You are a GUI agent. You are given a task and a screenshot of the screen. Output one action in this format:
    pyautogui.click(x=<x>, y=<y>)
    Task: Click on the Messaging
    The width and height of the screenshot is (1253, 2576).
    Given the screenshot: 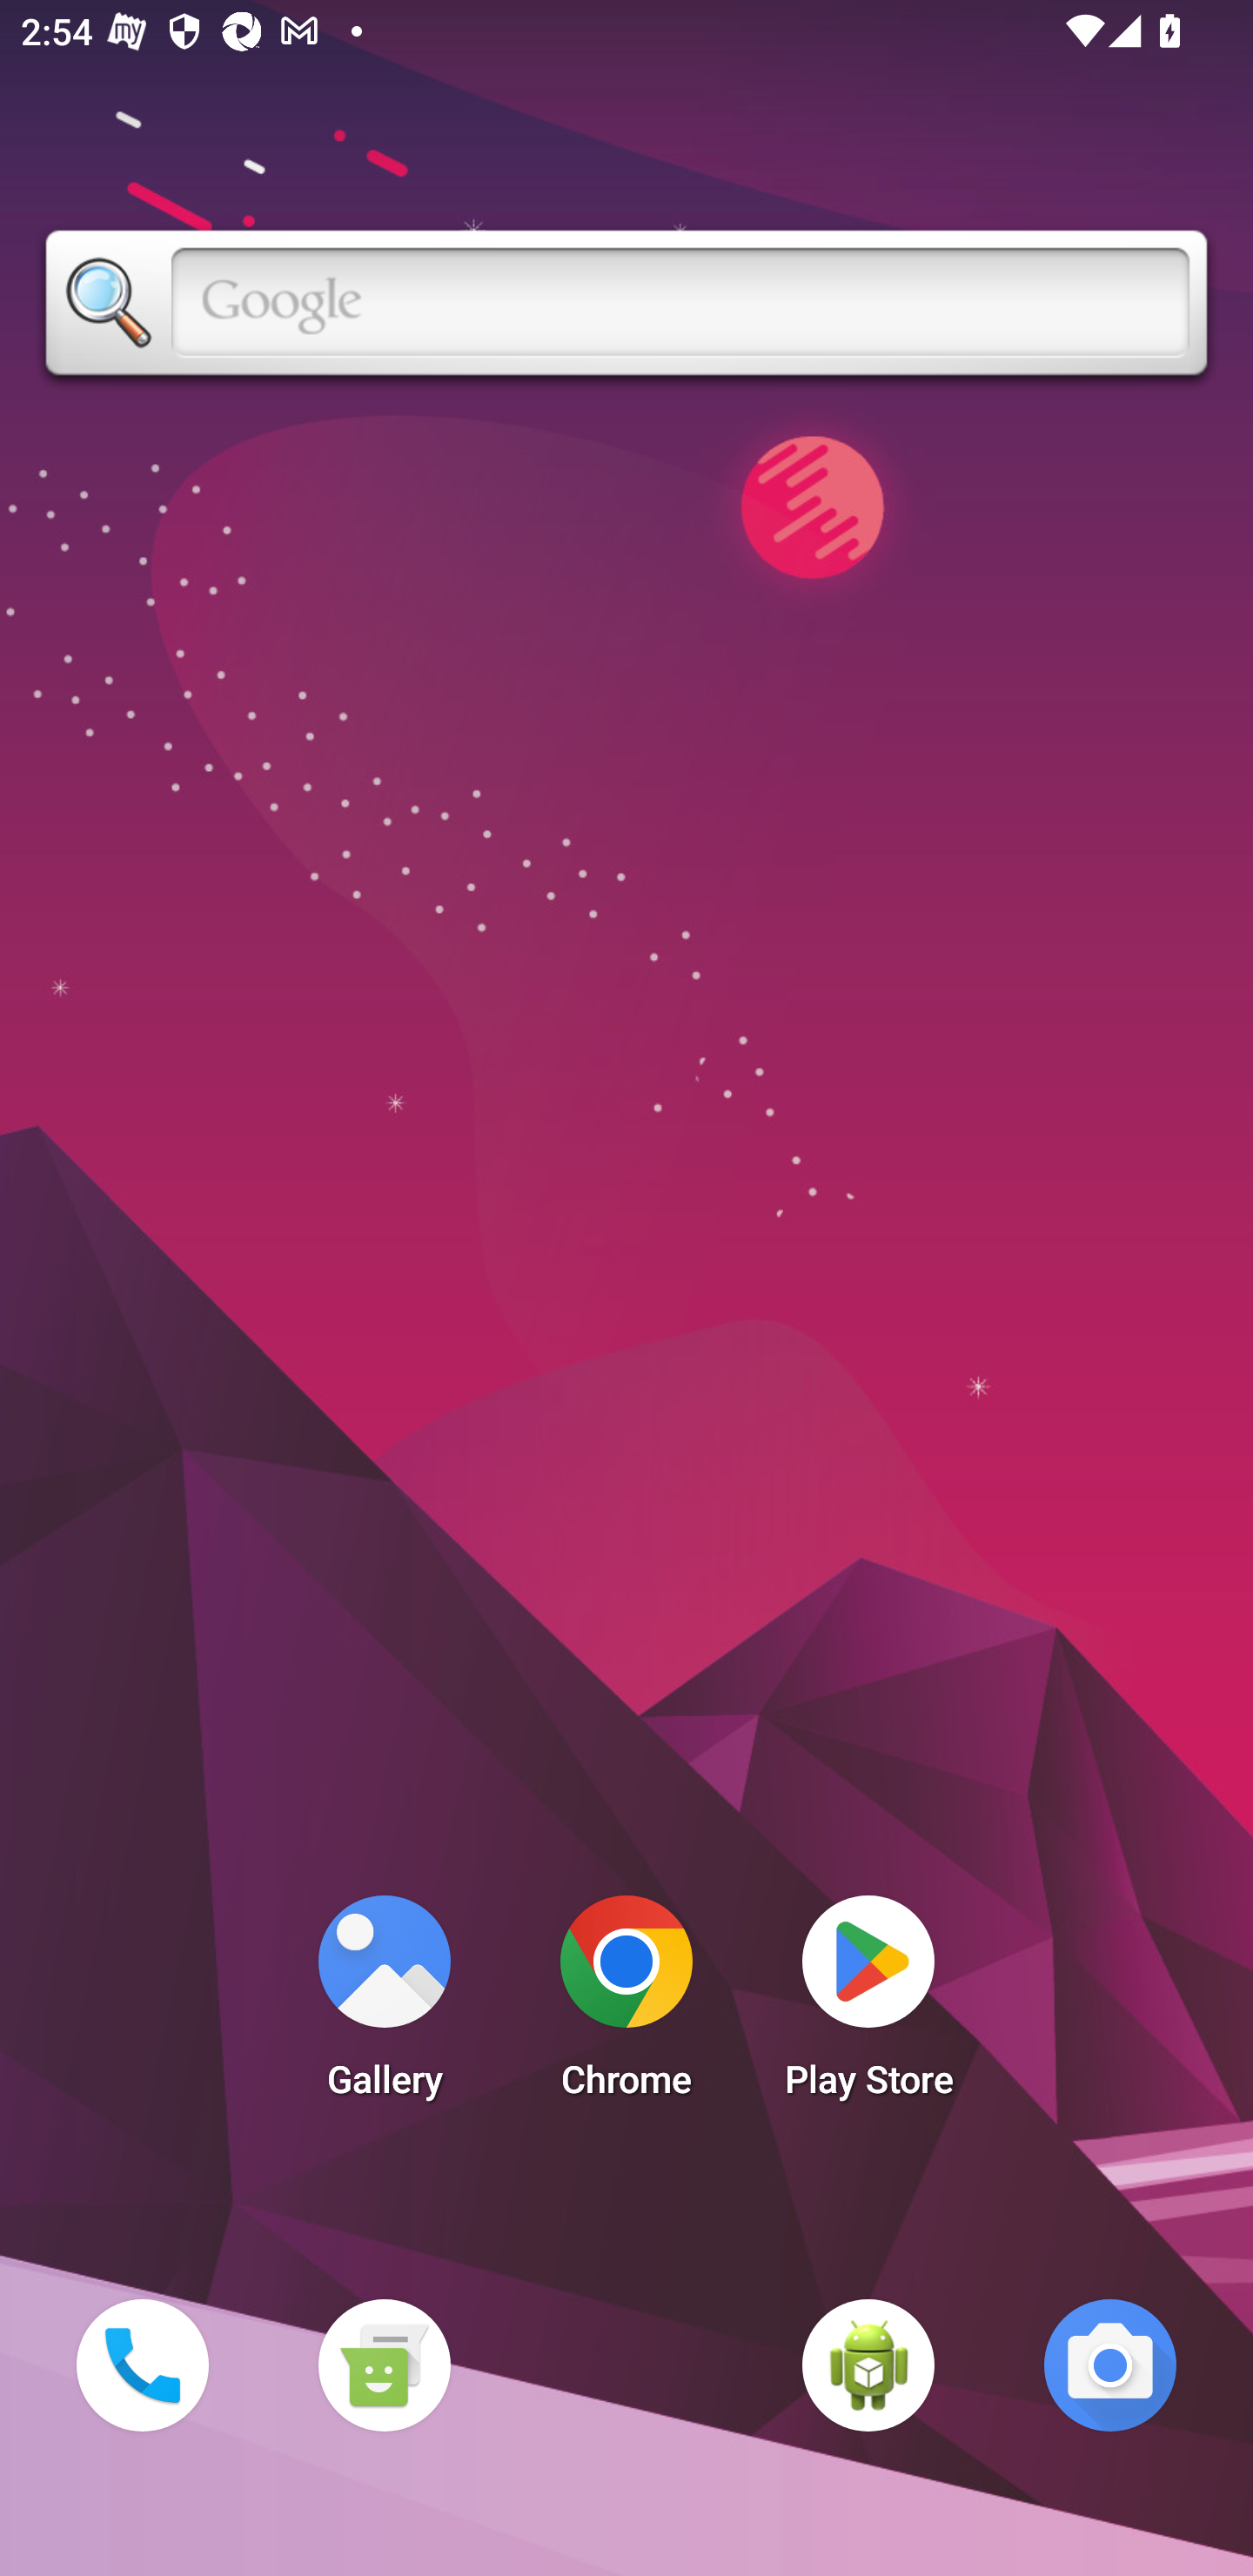 What is the action you would take?
    pyautogui.click(x=384, y=2365)
    